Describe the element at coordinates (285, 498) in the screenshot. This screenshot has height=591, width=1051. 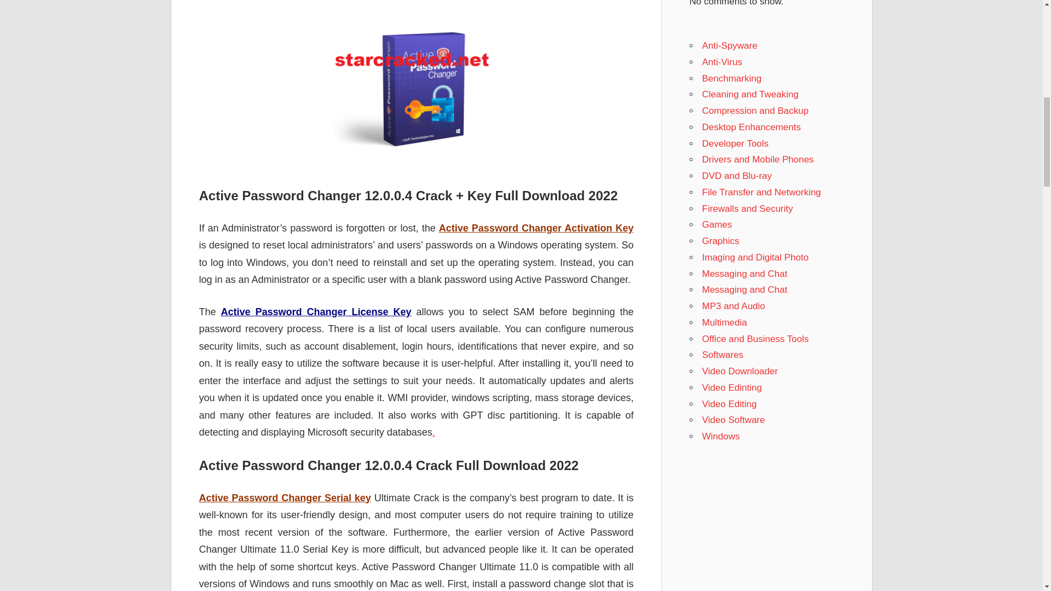
I see `Active Password Changer Serial key` at that location.